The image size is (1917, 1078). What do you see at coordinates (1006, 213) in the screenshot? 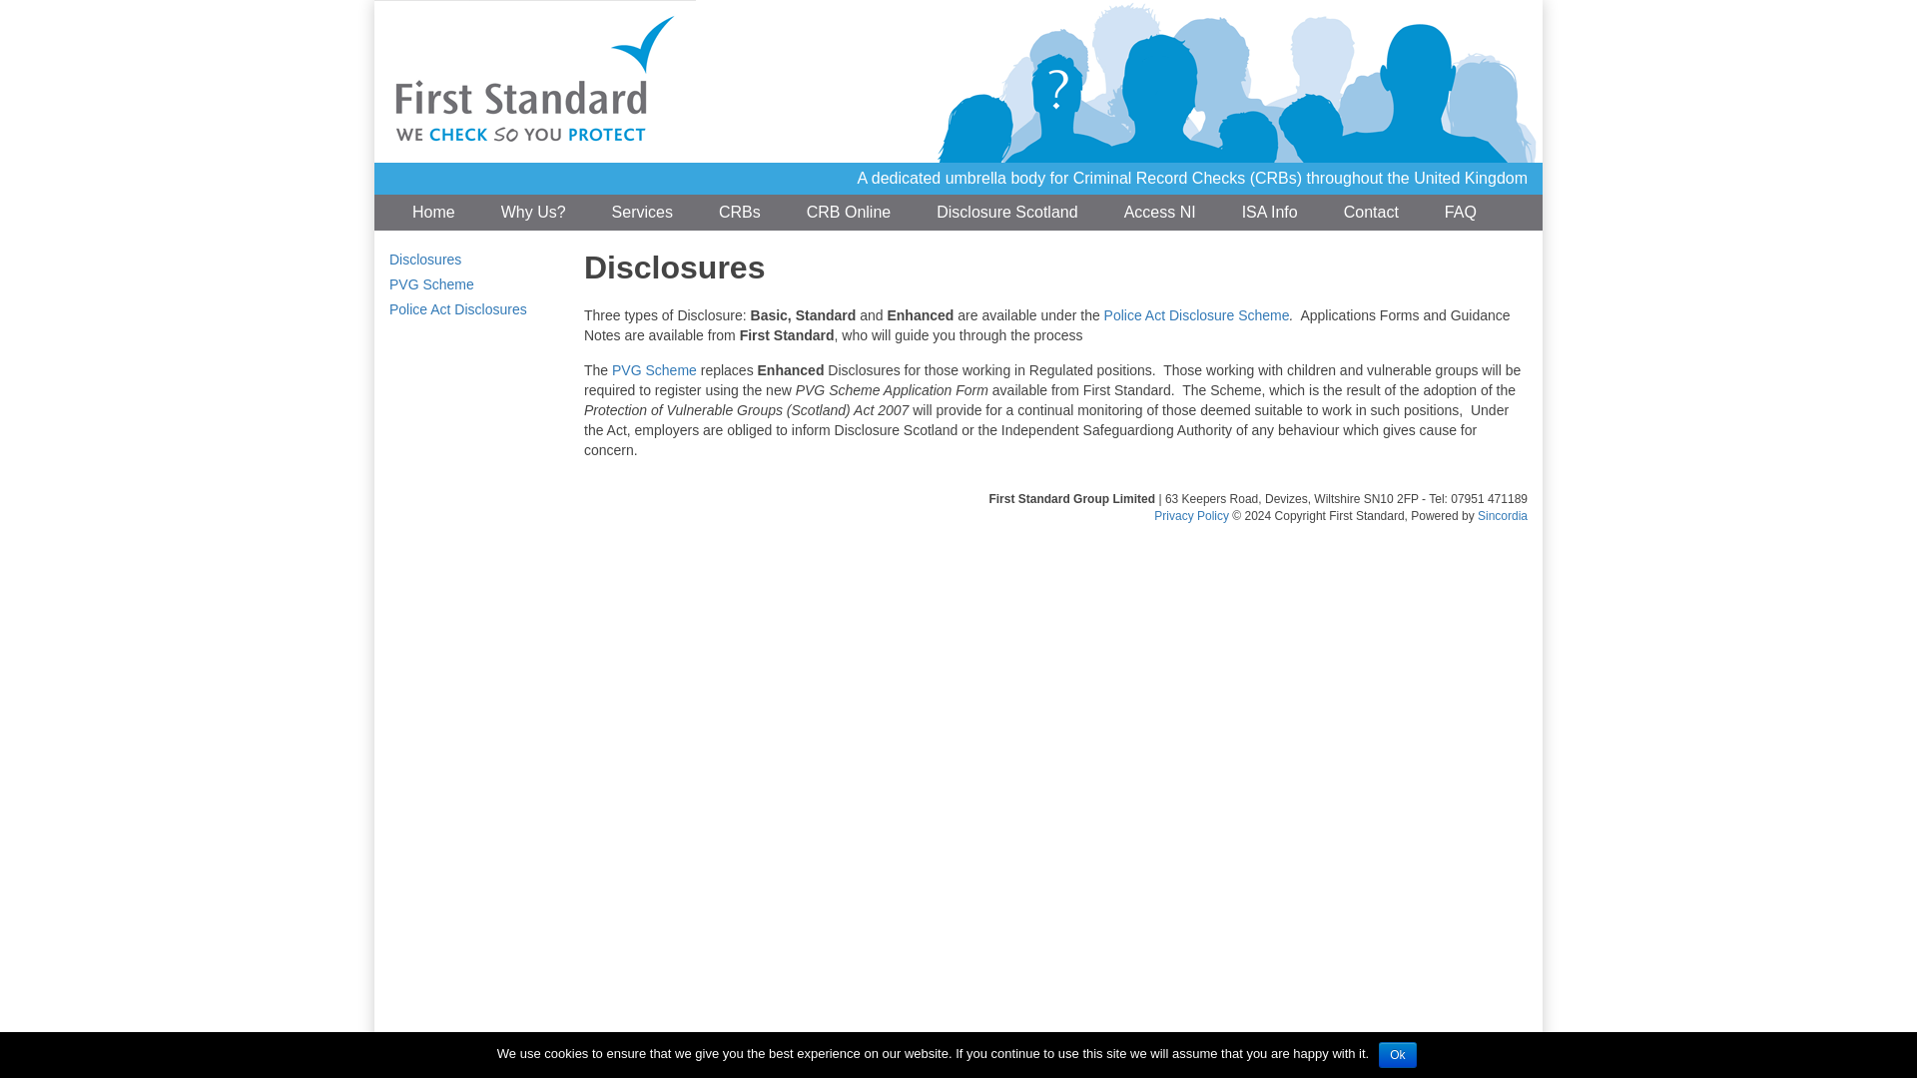
I see `Disclosure Scotland` at bounding box center [1006, 213].